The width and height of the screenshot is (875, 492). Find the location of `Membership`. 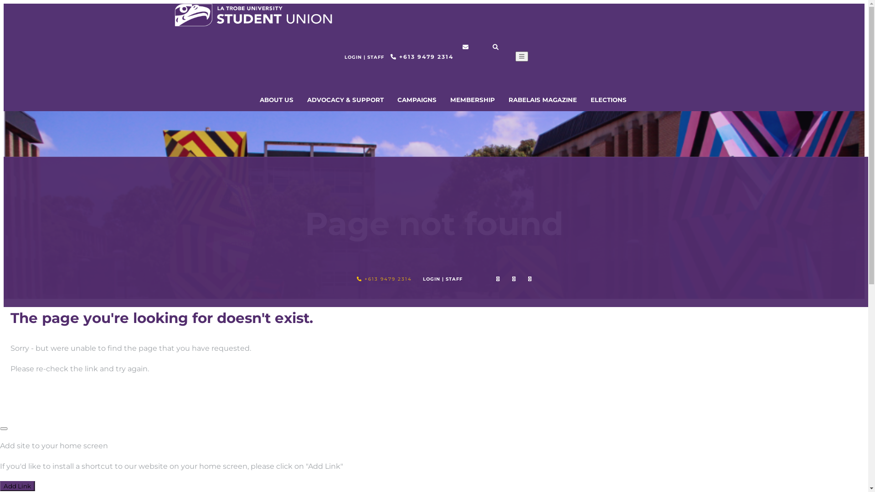

Membership is located at coordinates (242, 220).